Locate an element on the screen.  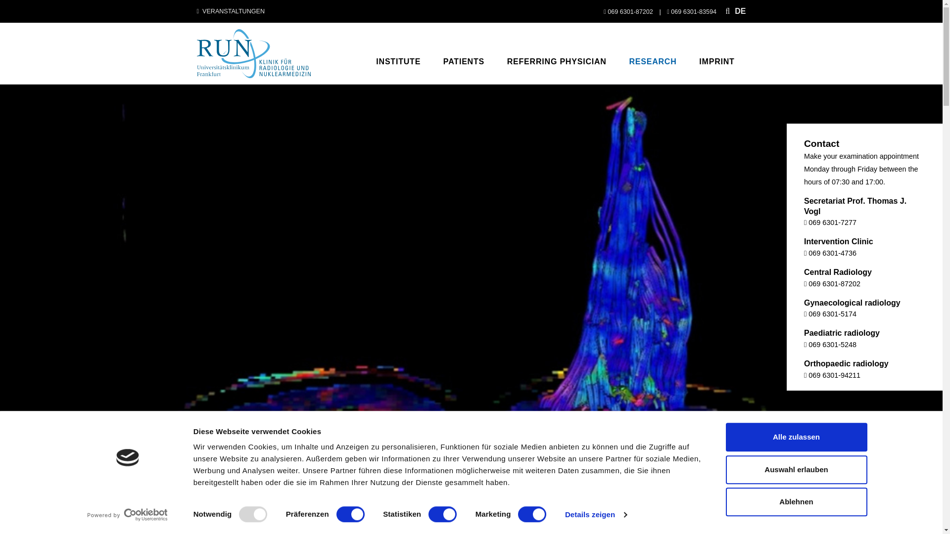
 069 6301-87202 is located at coordinates (628, 12).